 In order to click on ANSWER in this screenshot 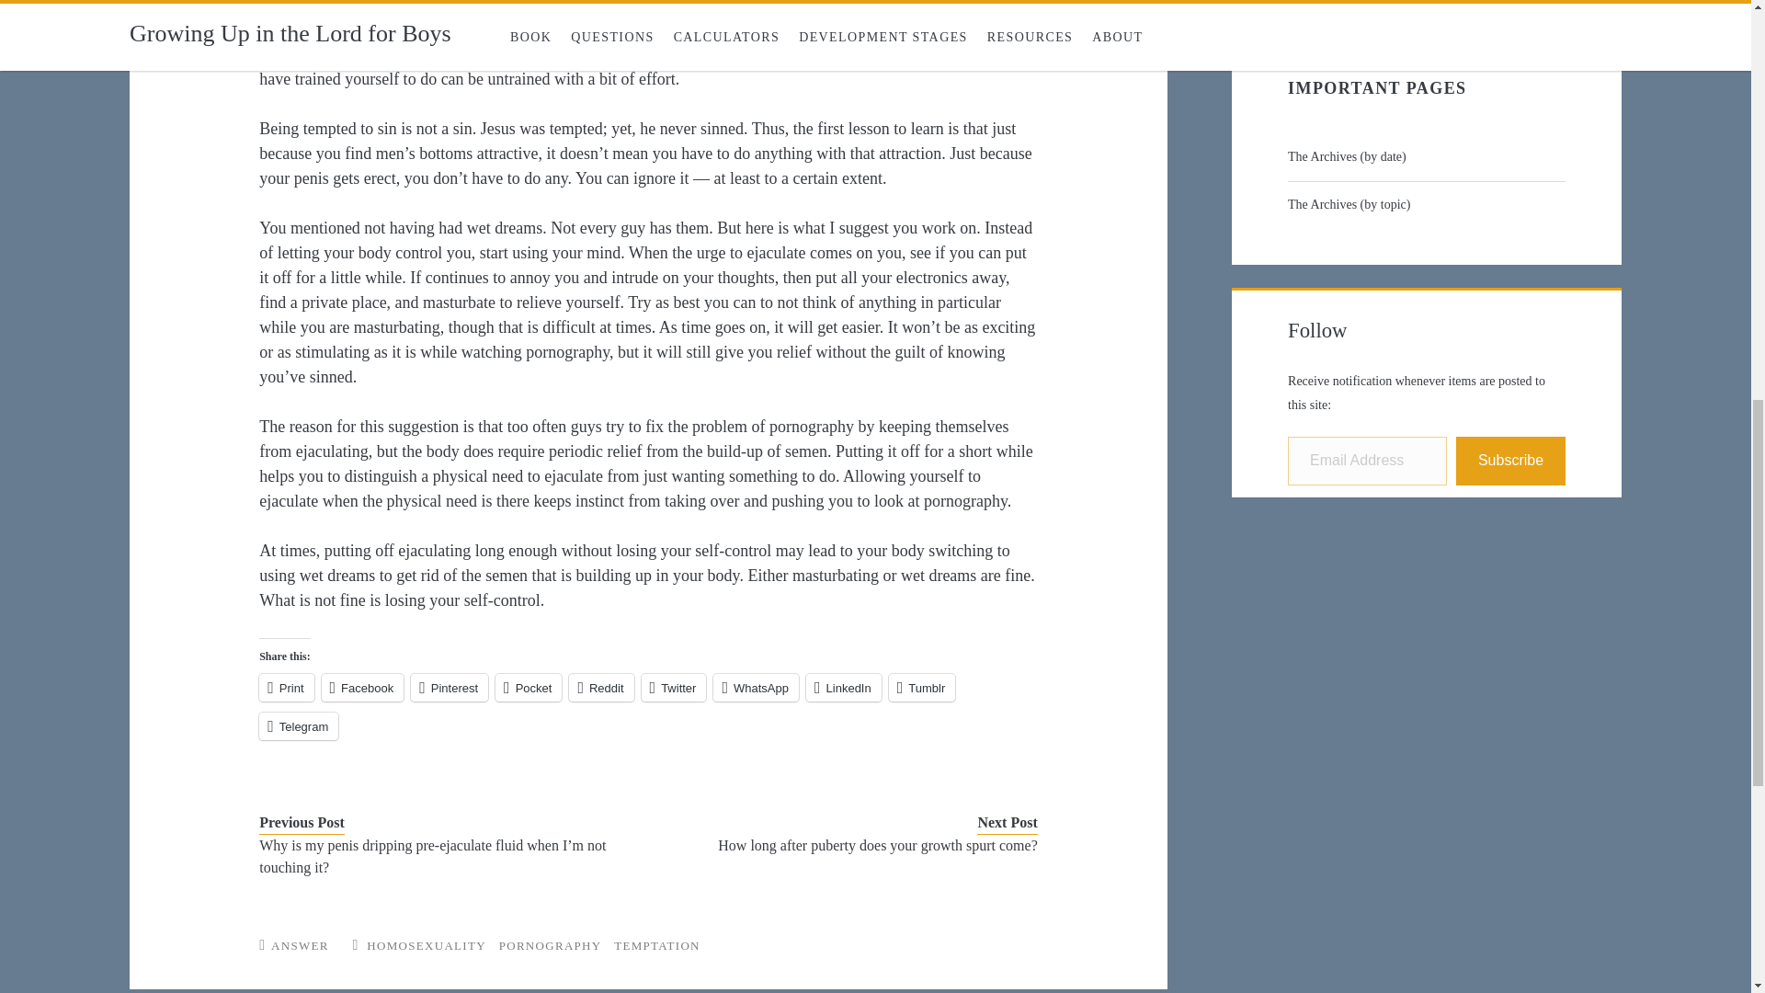, I will do `click(300, 945)`.